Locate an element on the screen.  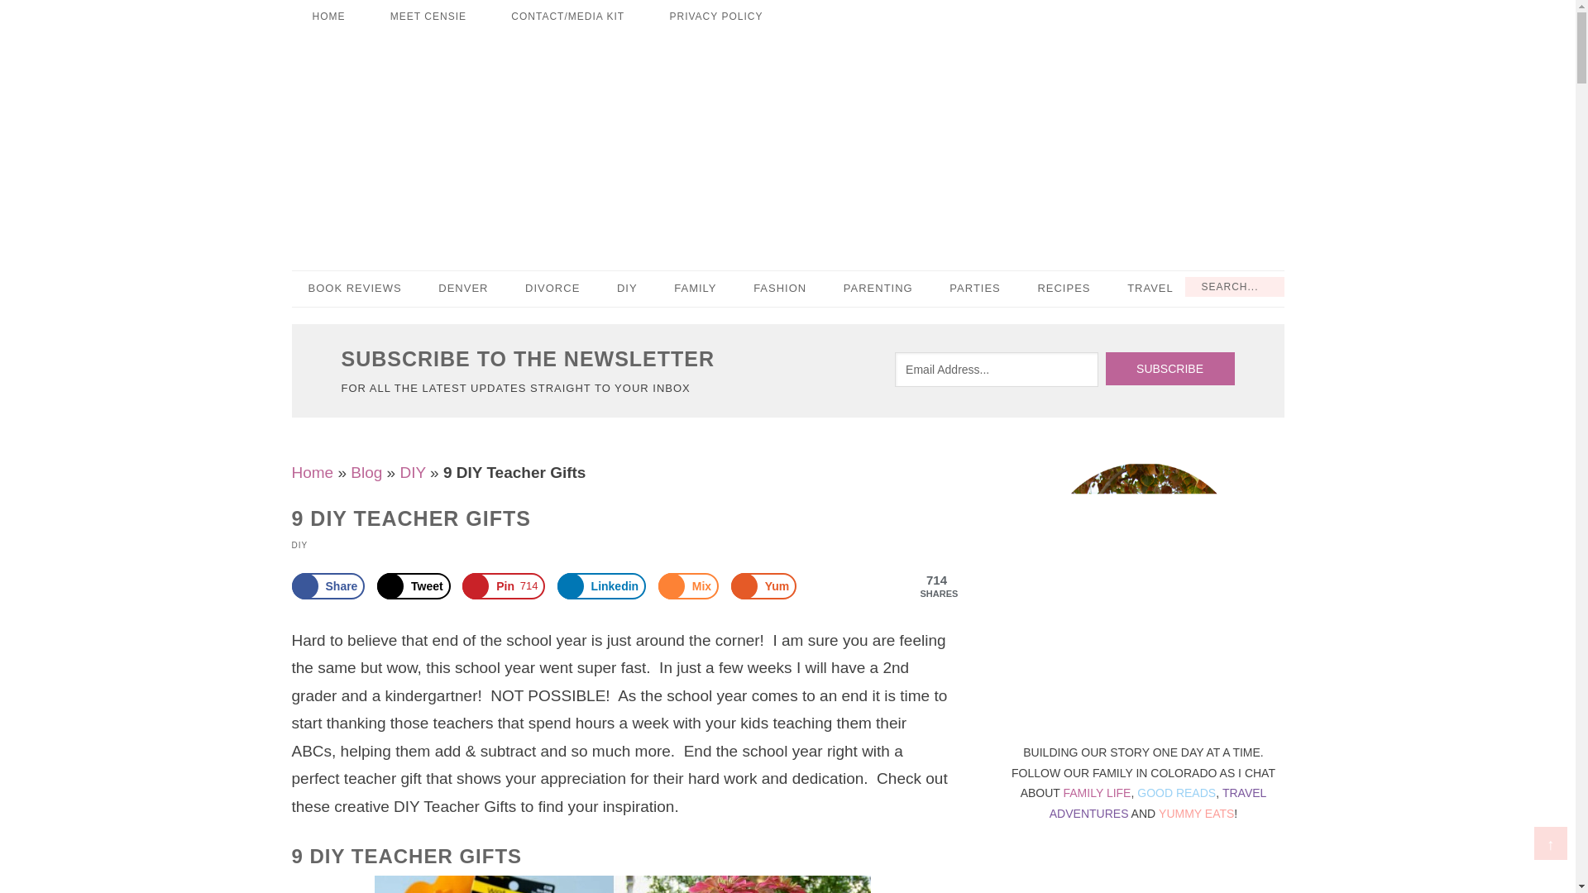
FASHION is located at coordinates (779, 289).